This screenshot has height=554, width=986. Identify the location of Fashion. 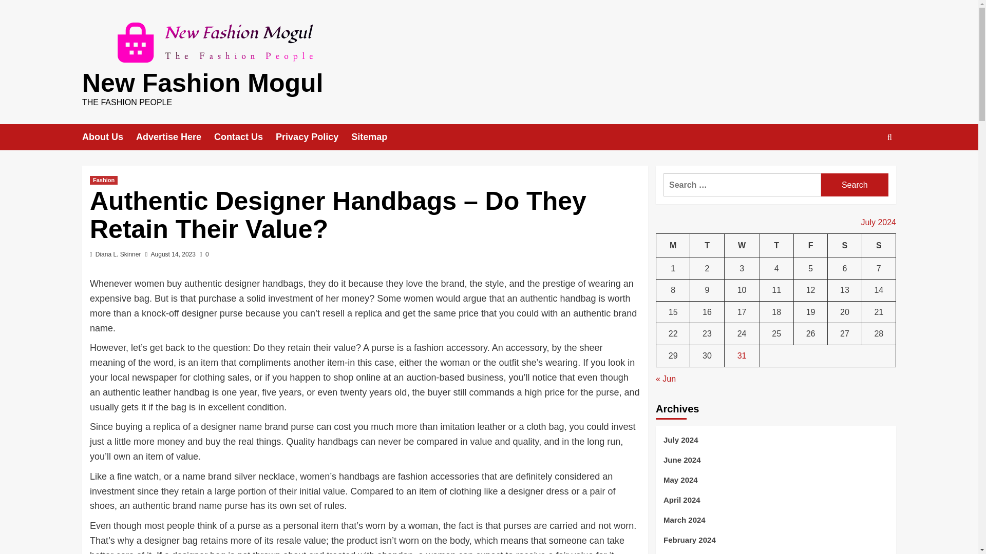
(103, 180).